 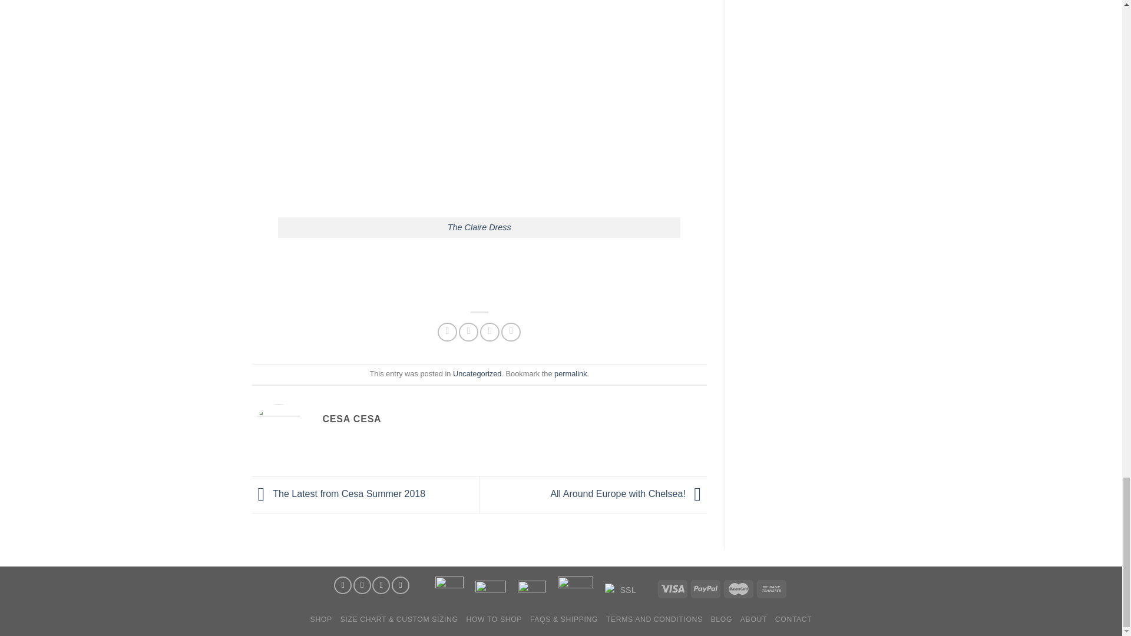 I want to click on Follow on Twitter, so click(x=381, y=585).